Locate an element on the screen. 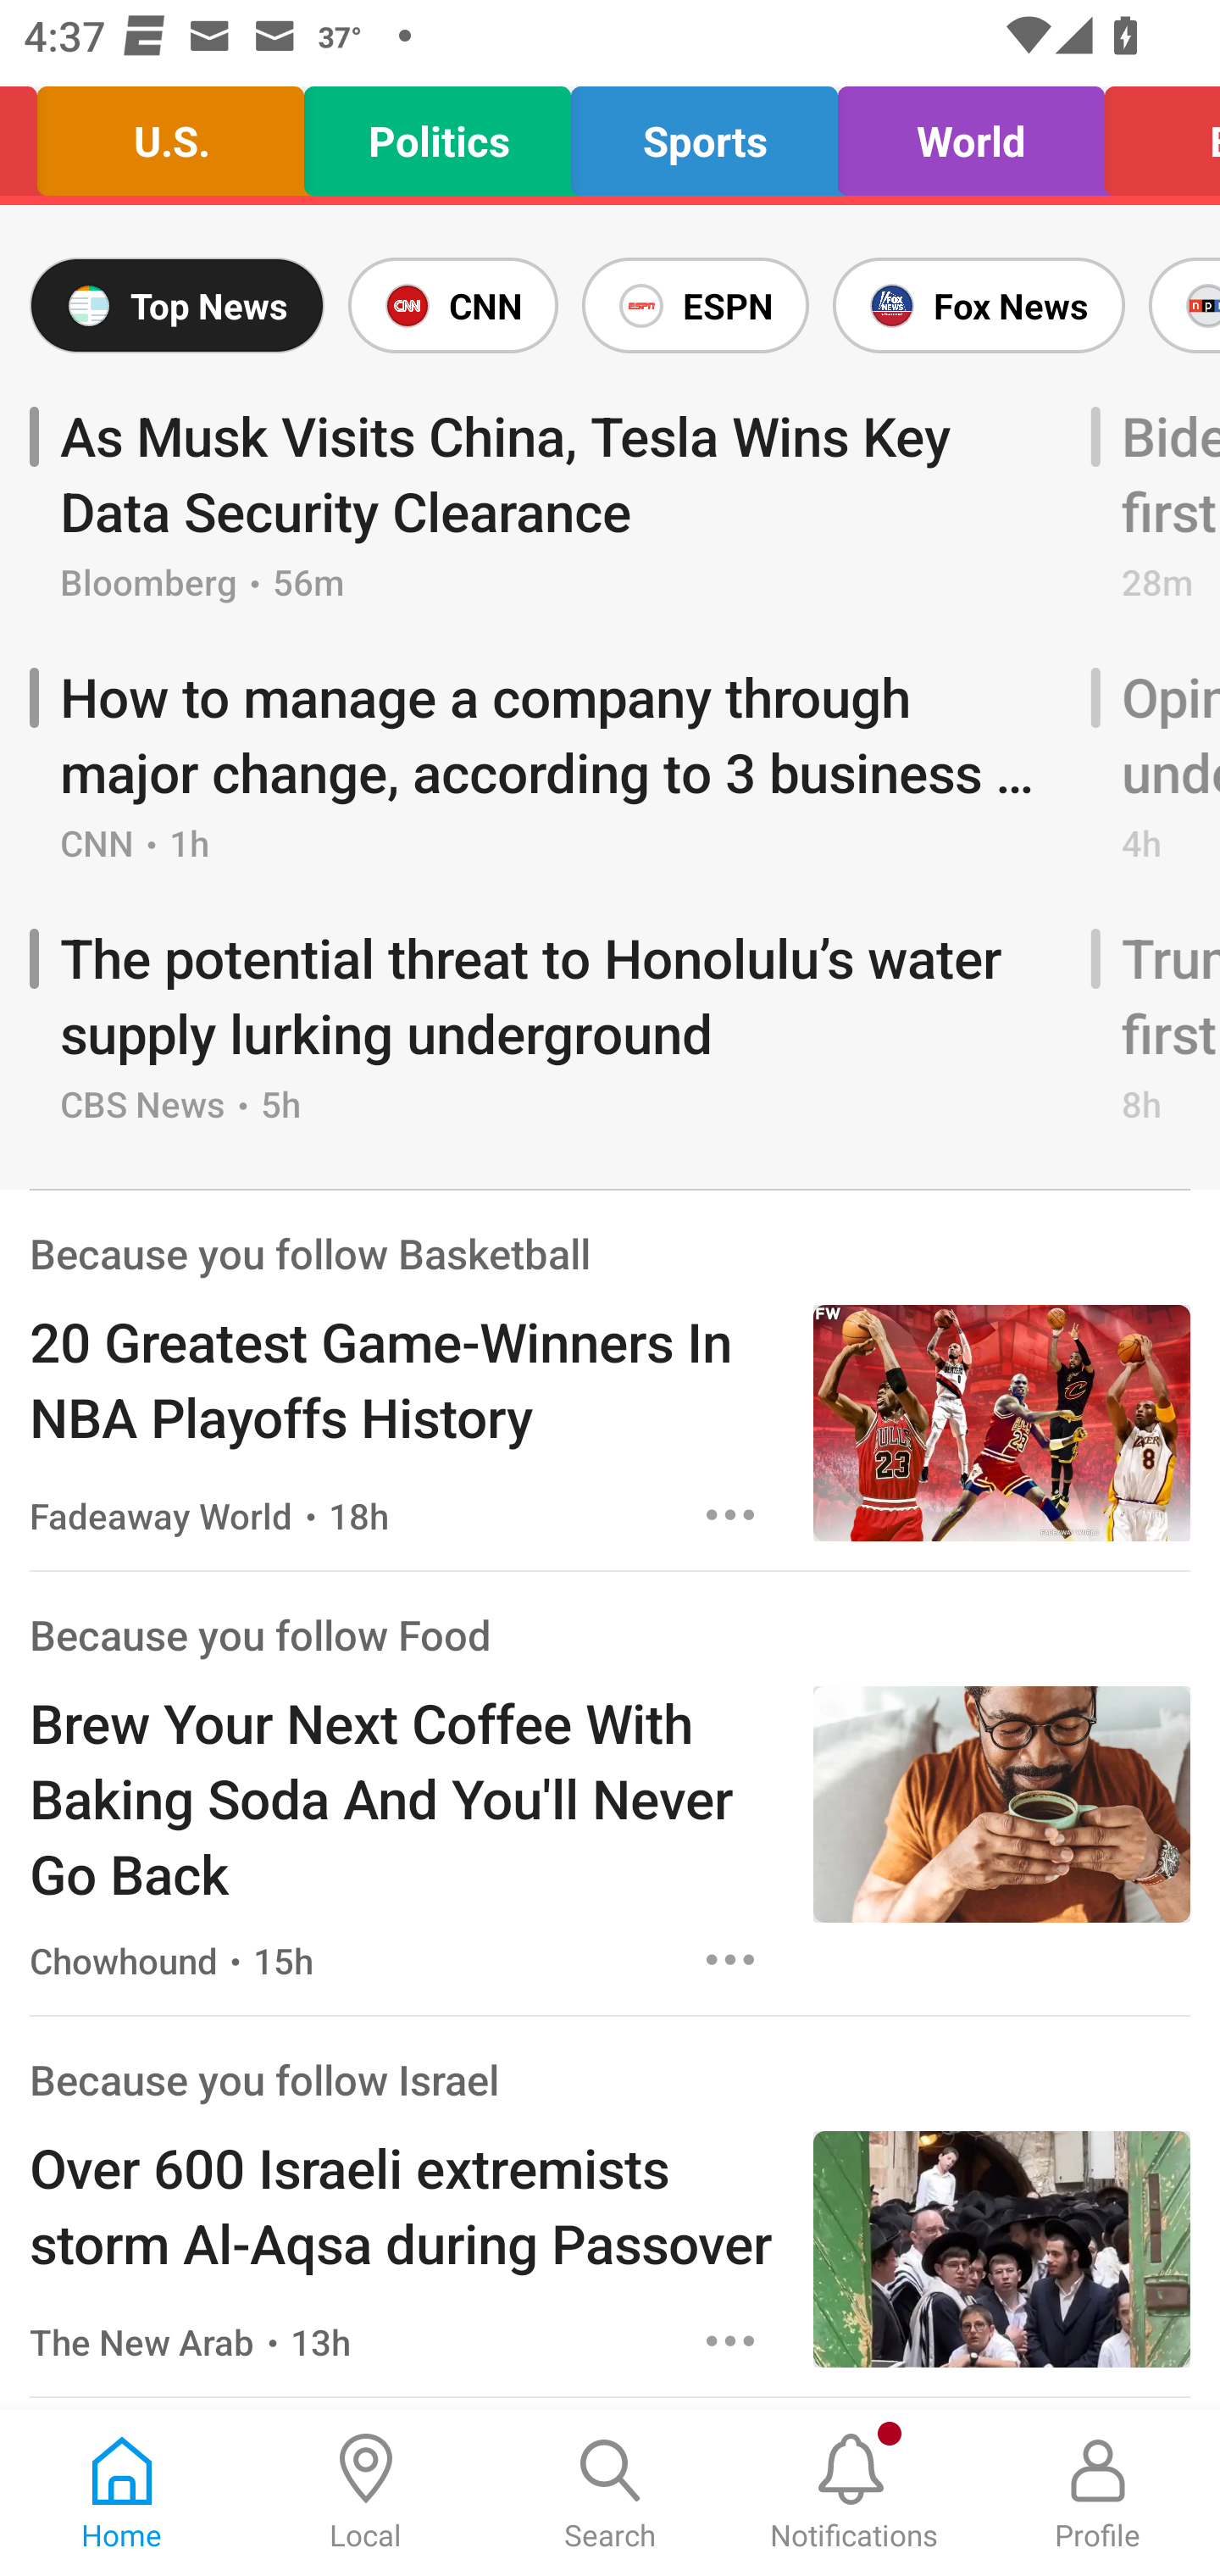 The height and width of the screenshot is (2576, 1220). Sports is located at coordinates (703, 134).